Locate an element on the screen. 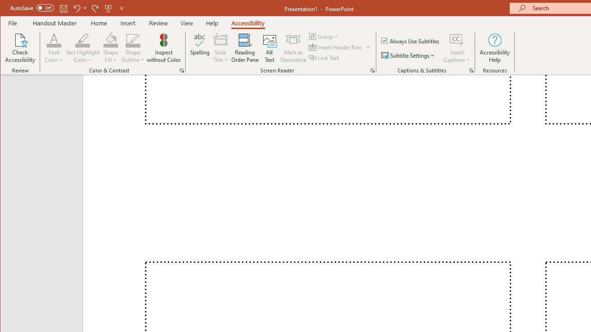 This screenshot has width=591, height=332. From Beginning is located at coordinates (109, 8).